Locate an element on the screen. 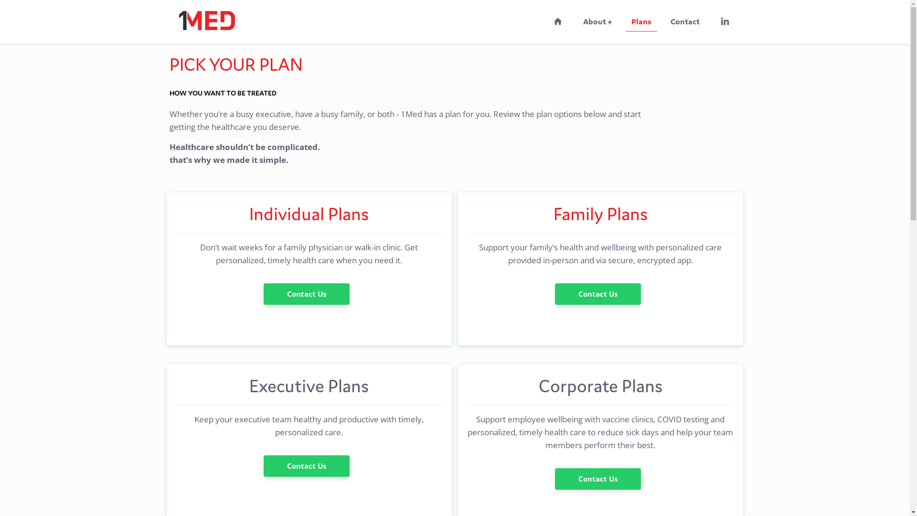 The image size is (917, 516). About + is located at coordinates (598, 21).